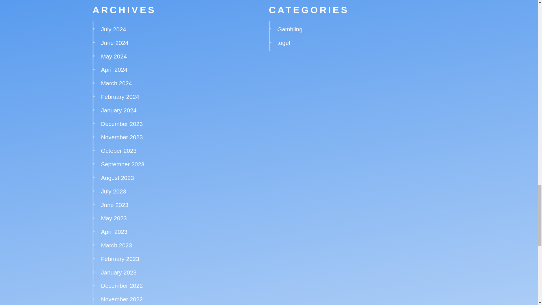 This screenshot has width=542, height=305. What do you see at coordinates (122, 299) in the screenshot?
I see `November 2022` at bounding box center [122, 299].